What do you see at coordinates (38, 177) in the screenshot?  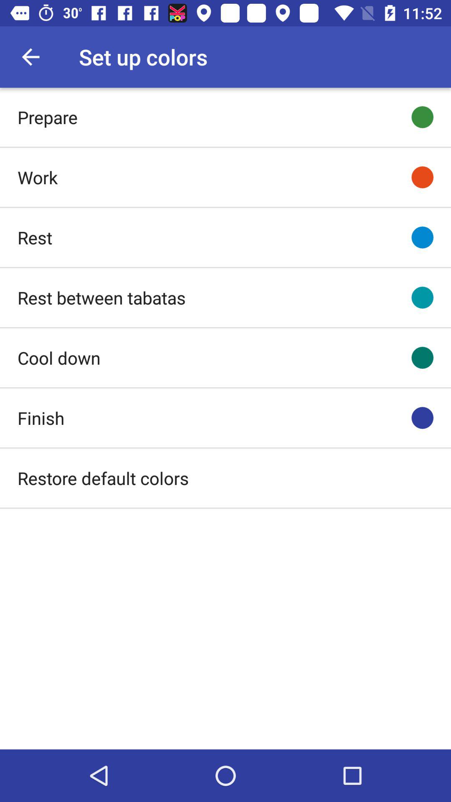 I see `tap icon above rest icon` at bounding box center [38, 177].